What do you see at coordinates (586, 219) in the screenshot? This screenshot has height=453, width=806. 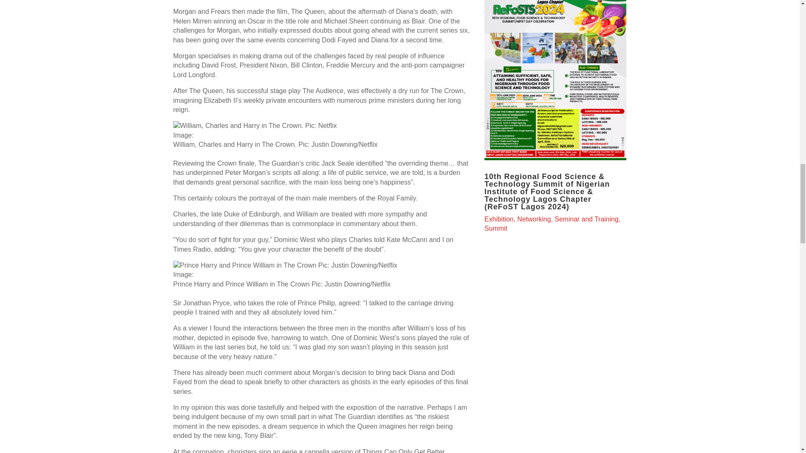 I see `Seminar and Training` at bounding box center [586, 219].